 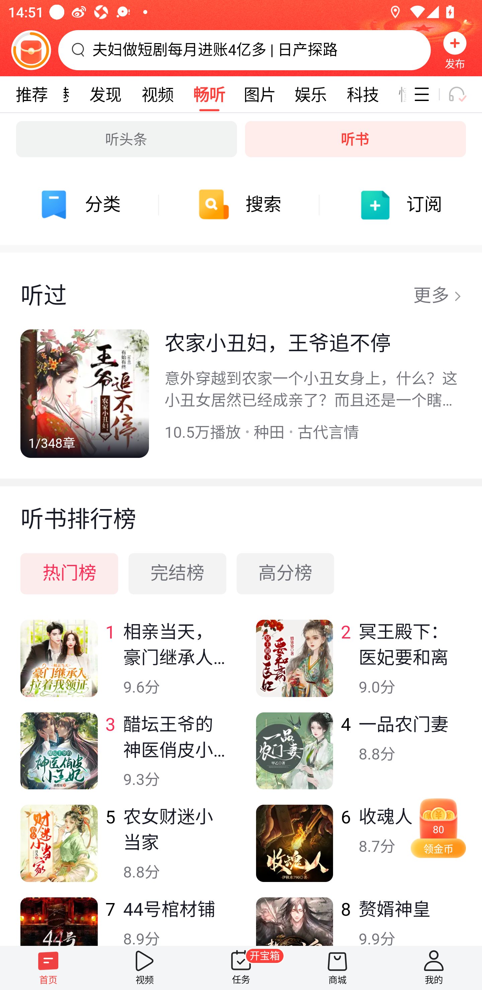 I want to click on 听书, so click(x=355, y=139).